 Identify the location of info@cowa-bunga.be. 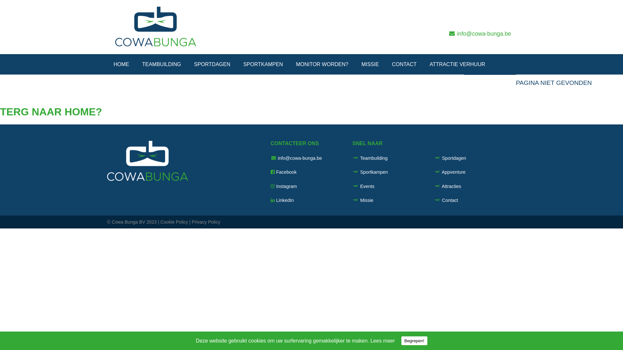
(484, 34).